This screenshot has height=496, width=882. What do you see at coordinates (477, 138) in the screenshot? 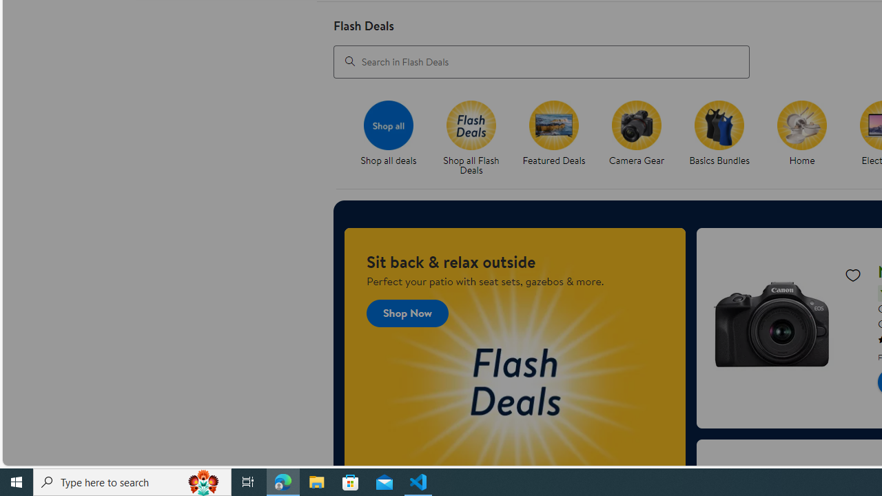
I see `Shop all Flash Deals` at bounding box center [477, 138].